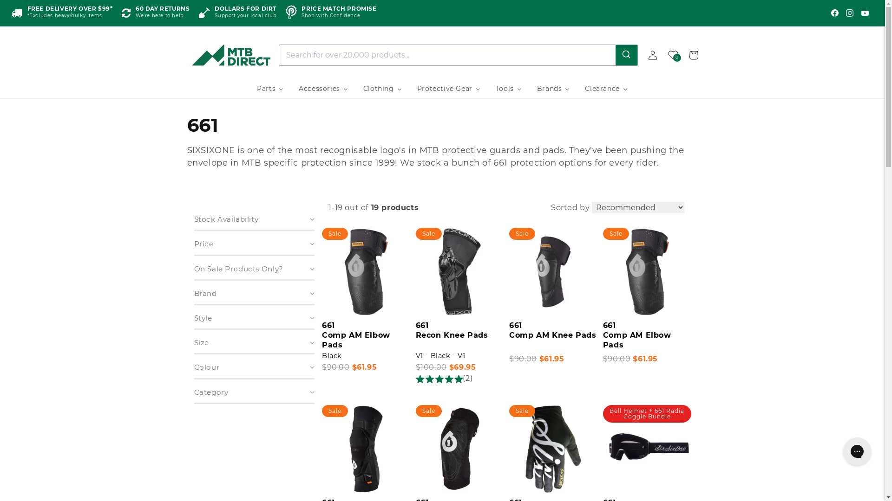 This screenshot has height=501, width=892. I want to click on Find us on YouTube, so click(865, 13).